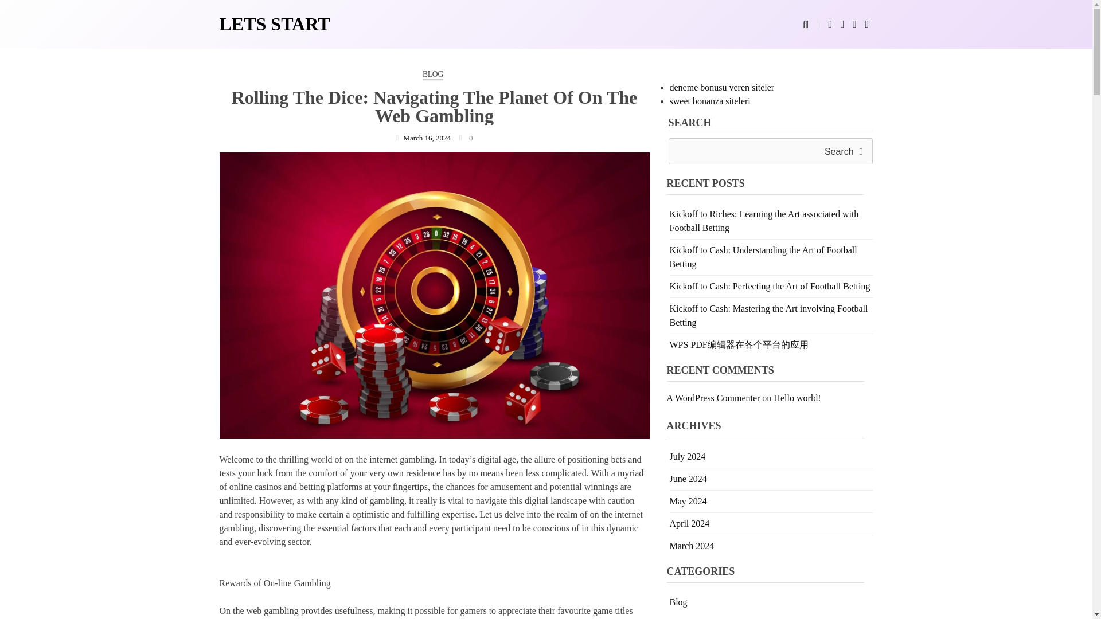  I want to click on Kickoff to Cash: Perfecting the Art of Football Betting, so click(770, 286).